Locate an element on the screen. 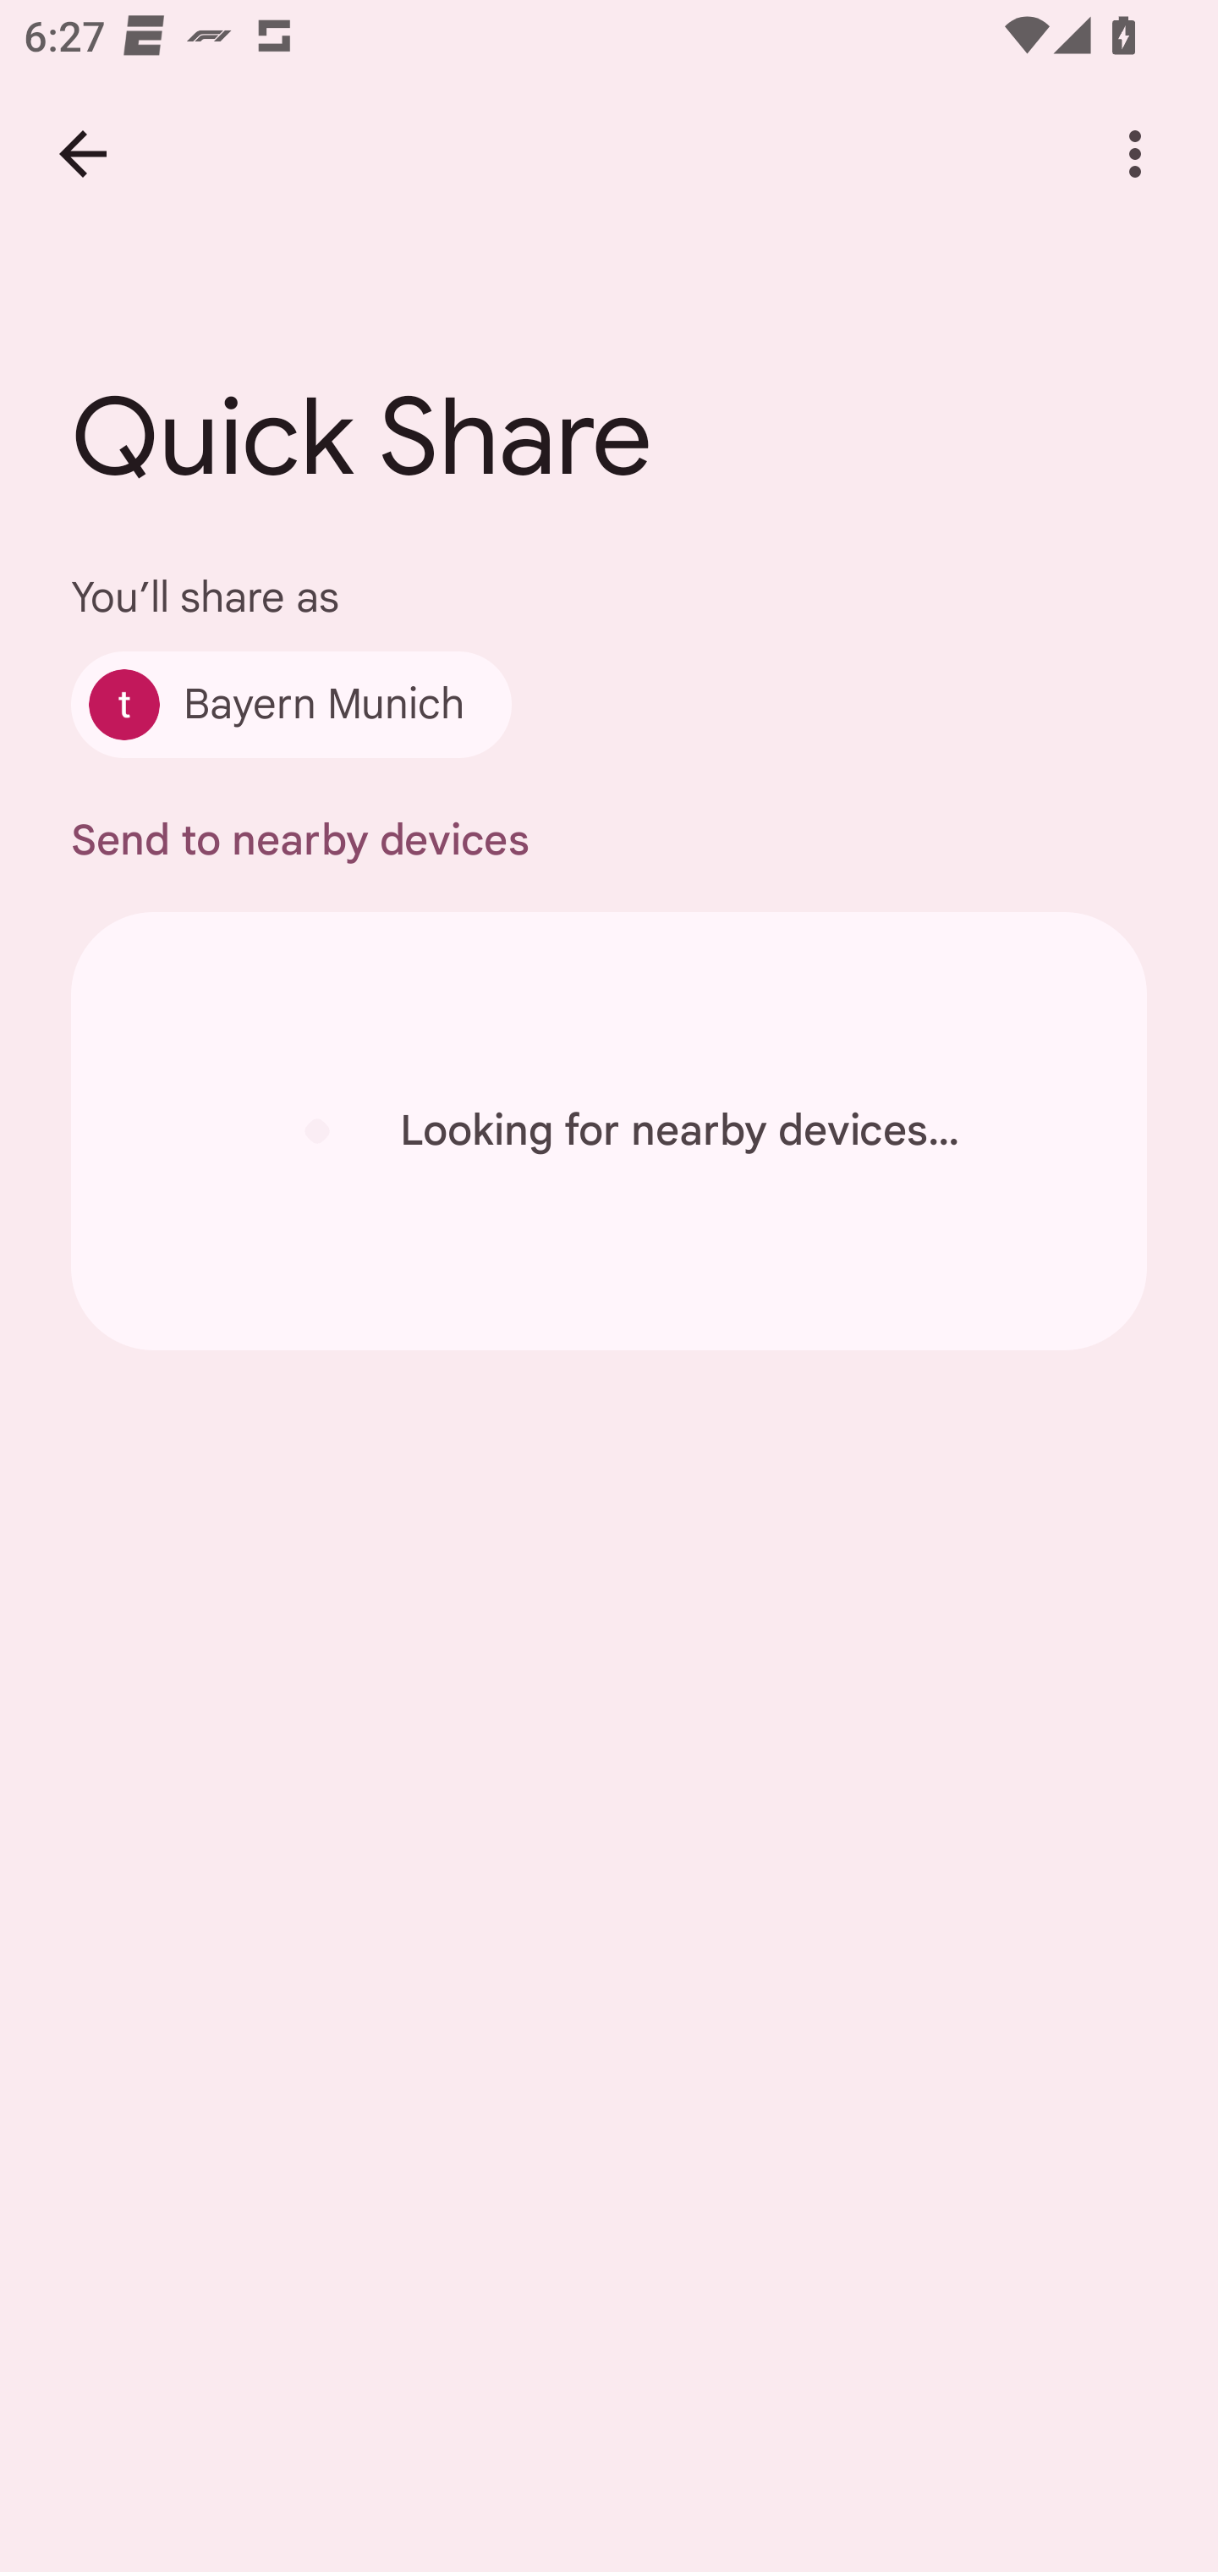 The height and width of the screenshot is (2572, 1218). More is located at coordinates (1135, 154).